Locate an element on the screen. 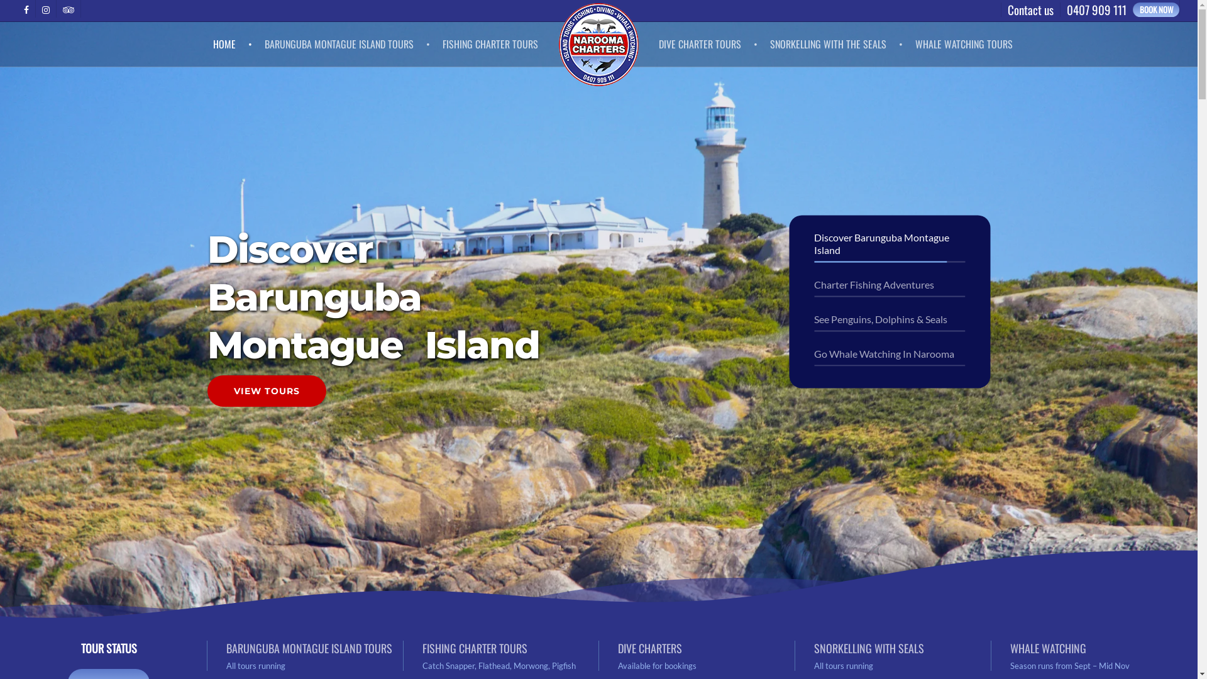  HOME is located at coordinates (233, 44).